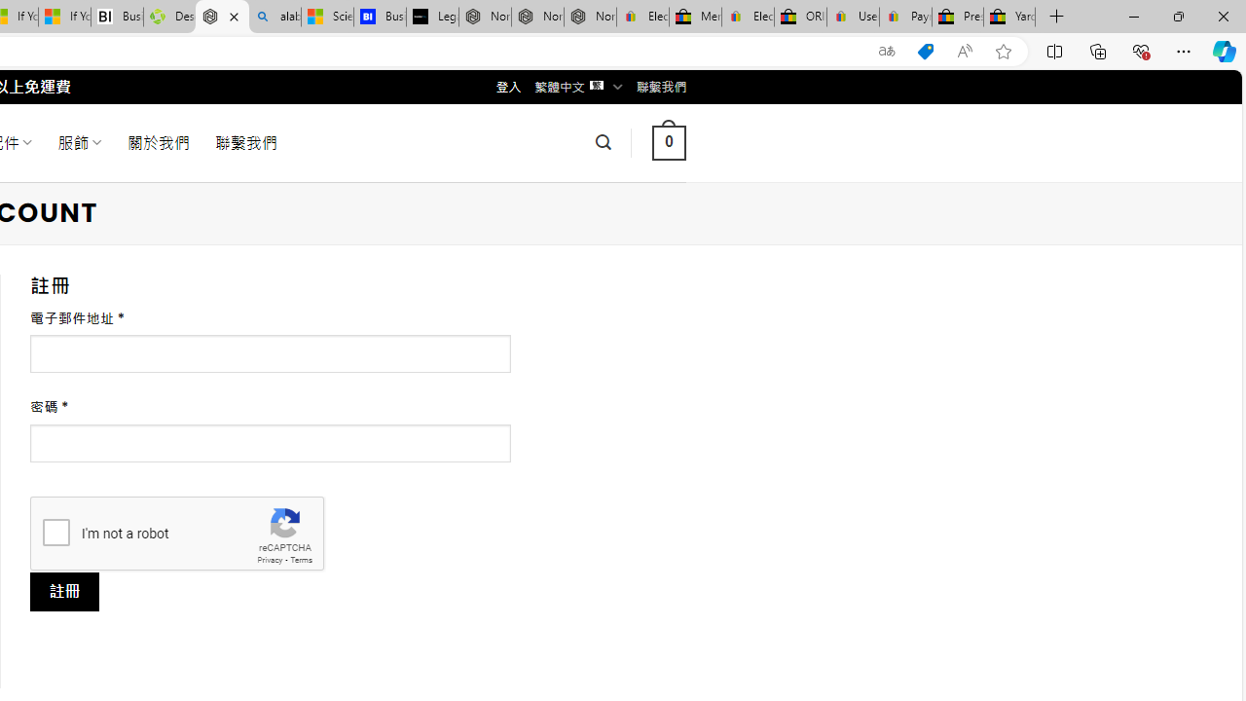  I want to click on User Privacy Notice | eBay, so click(853, 18).